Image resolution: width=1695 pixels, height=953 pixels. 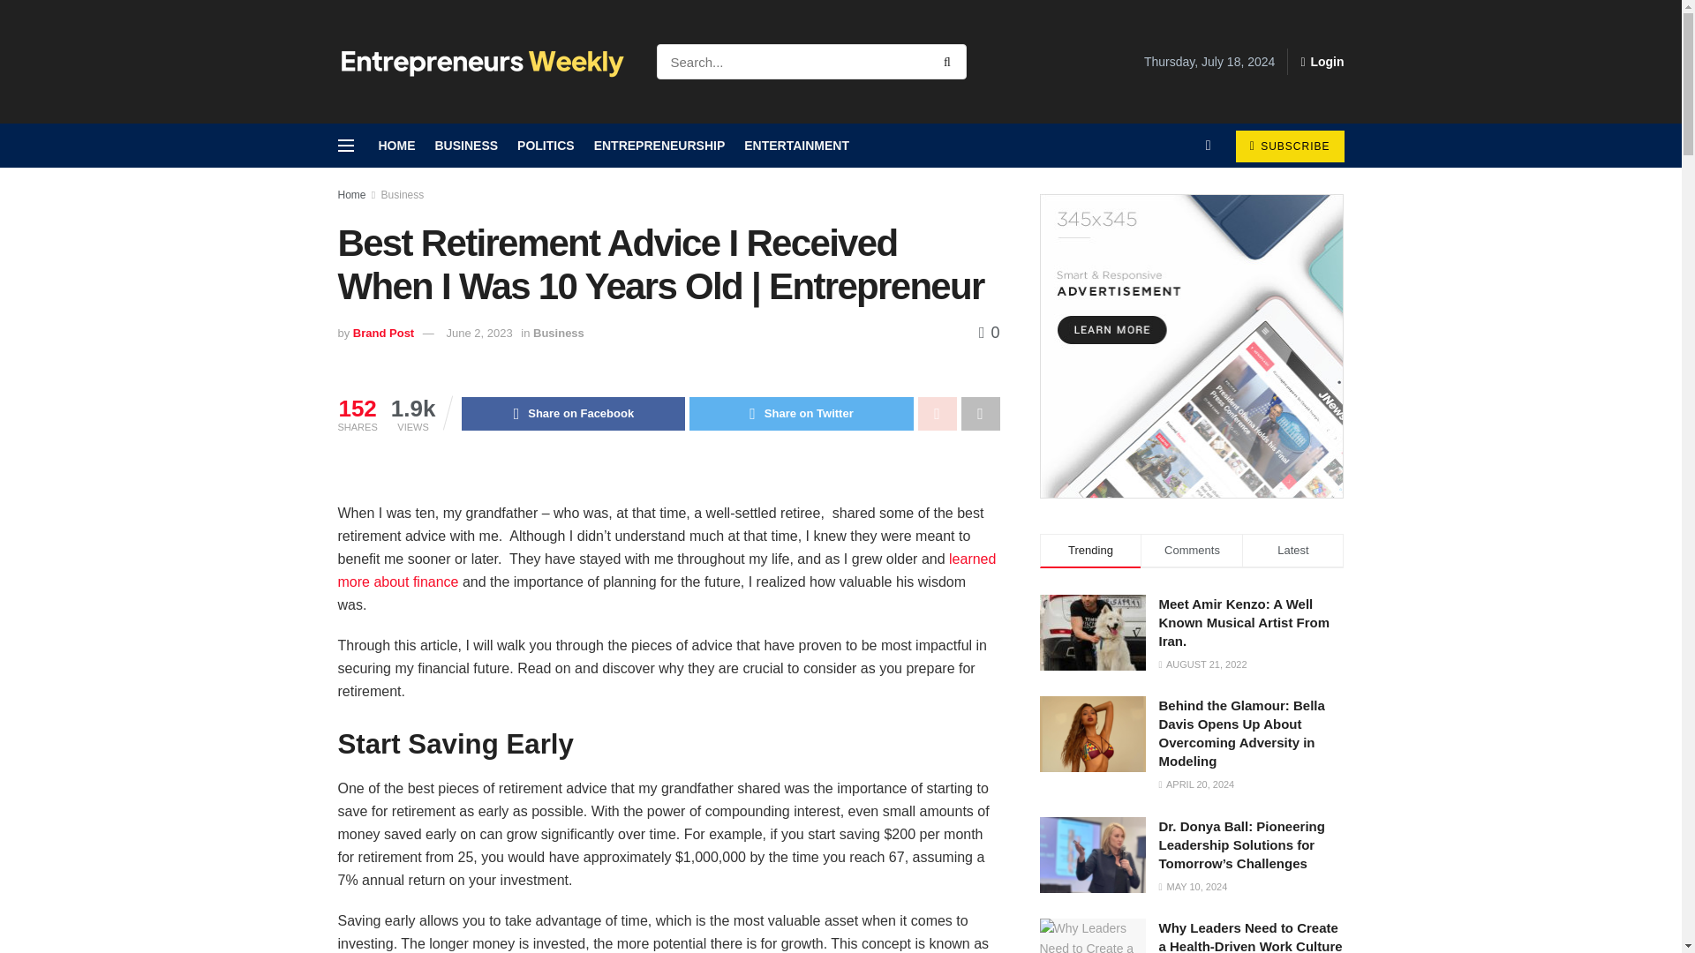 I want to click on Home, so click(x=351, y=194).